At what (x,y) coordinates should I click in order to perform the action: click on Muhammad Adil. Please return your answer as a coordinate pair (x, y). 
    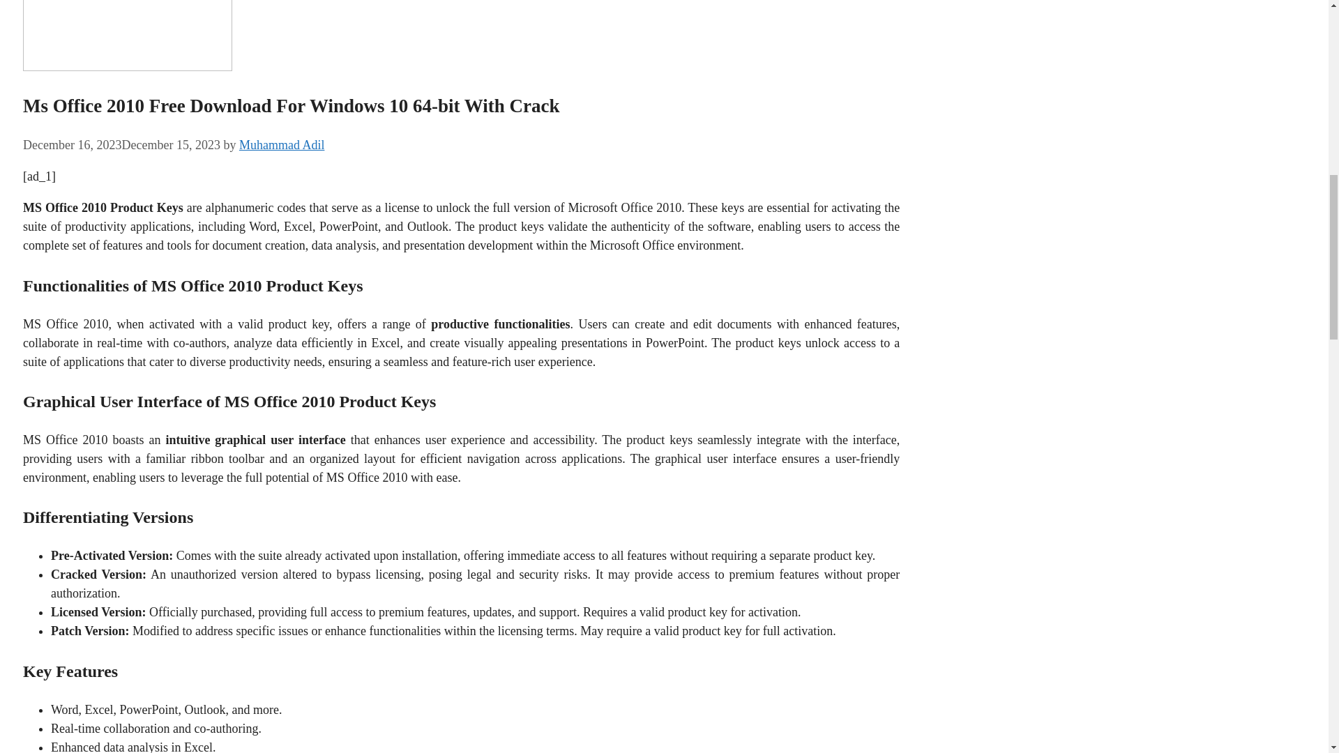
    Looking at the image, I should click on (282, 145).